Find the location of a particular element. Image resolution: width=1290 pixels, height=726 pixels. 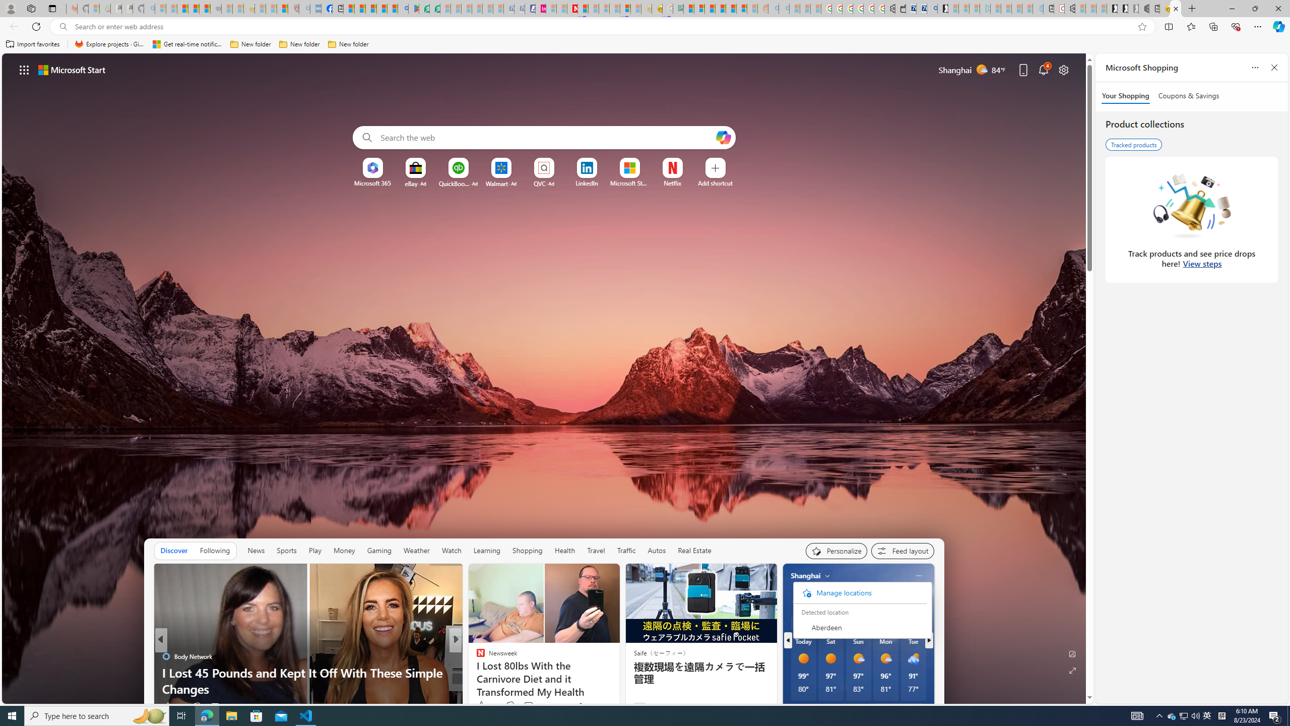

View comments 11 Comment is located at coordinates (215, 707).